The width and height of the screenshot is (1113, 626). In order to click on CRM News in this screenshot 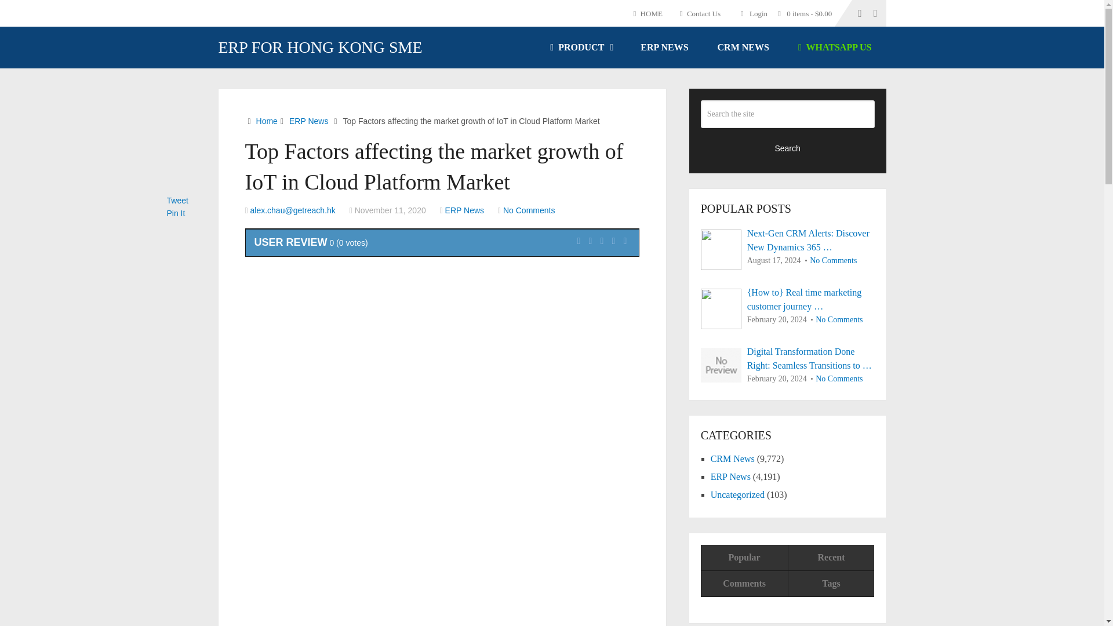, I will do `click(733, 459)`.